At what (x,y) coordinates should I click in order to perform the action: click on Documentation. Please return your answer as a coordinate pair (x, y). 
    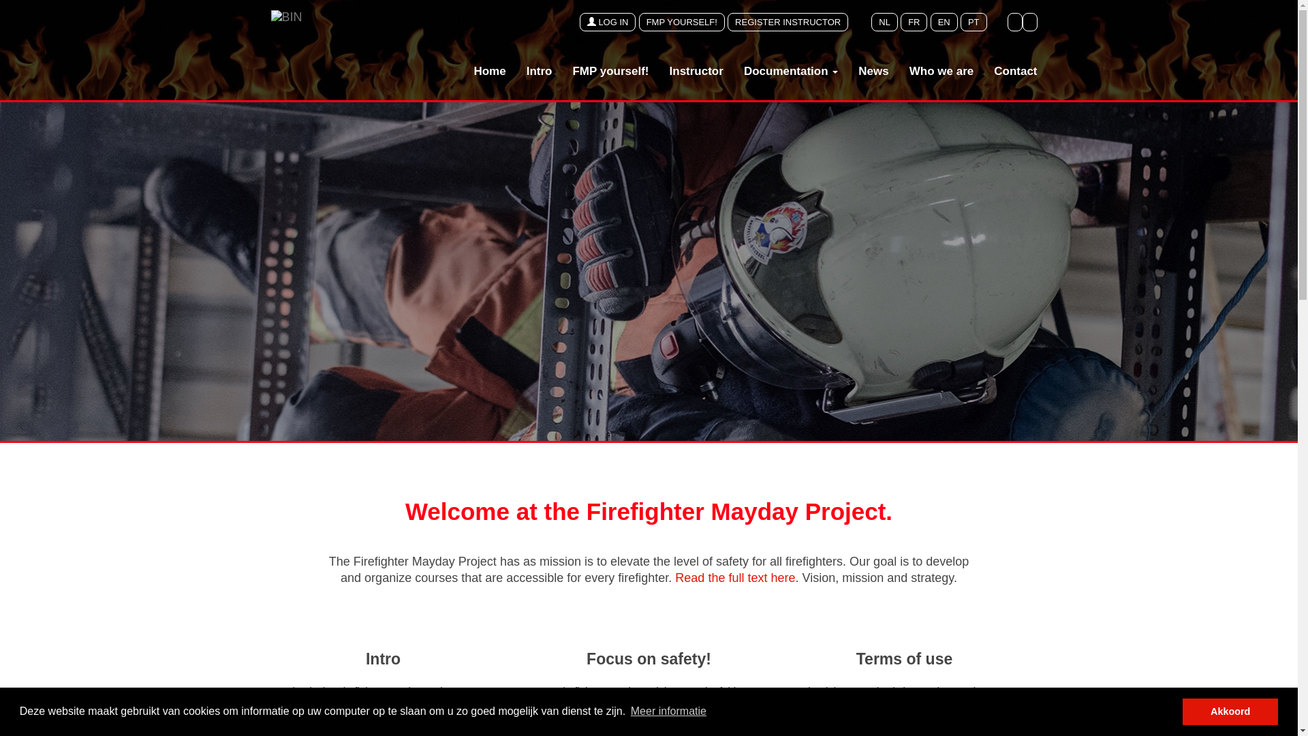
    Looking at the image, I should click on (791, 72).